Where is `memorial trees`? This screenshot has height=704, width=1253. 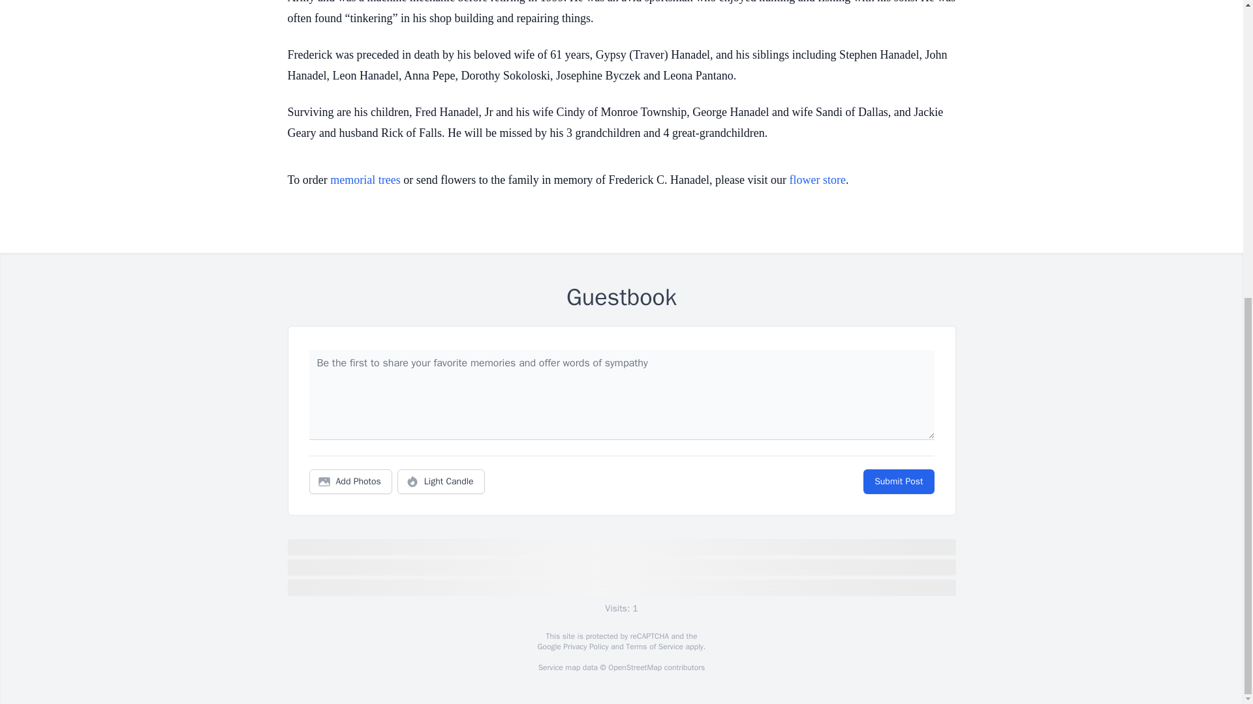 memorial trees is located at coordinates (365, 180).